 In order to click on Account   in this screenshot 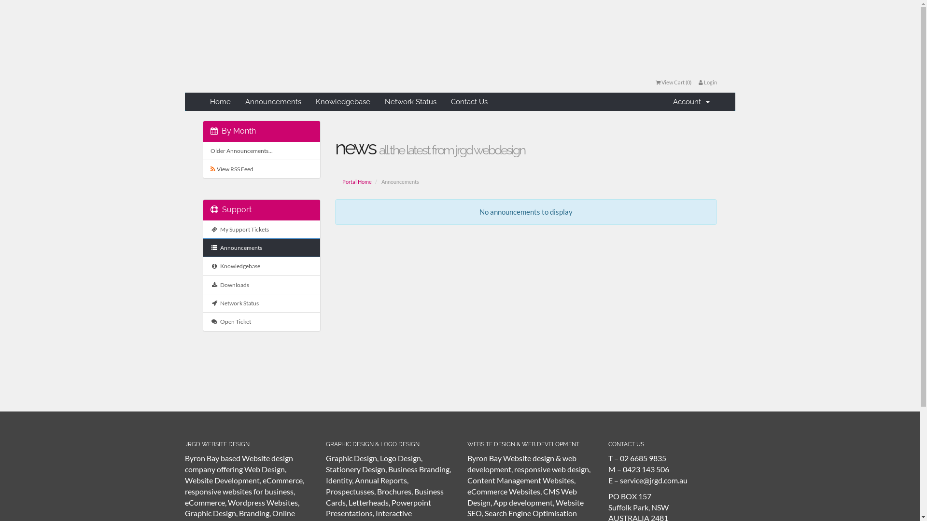, I will do `click(691, 102)`.